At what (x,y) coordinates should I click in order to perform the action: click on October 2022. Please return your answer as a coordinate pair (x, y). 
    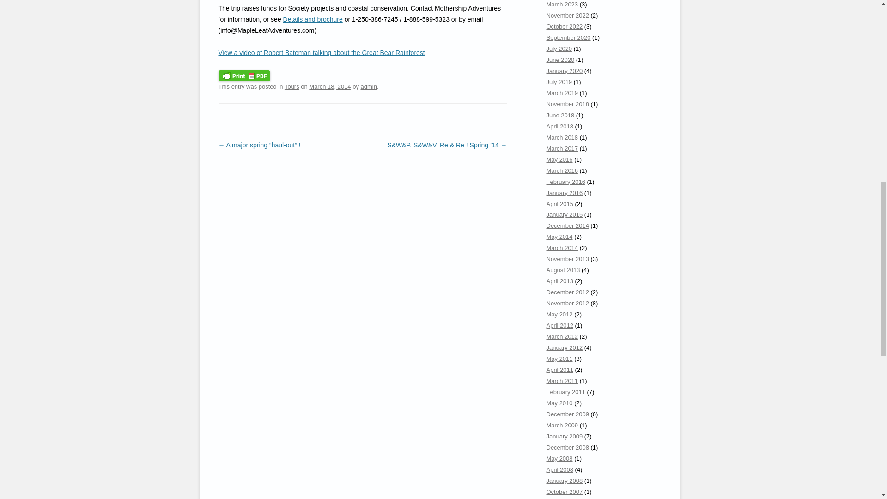
    Looking at the image, I should click on (565, 26).